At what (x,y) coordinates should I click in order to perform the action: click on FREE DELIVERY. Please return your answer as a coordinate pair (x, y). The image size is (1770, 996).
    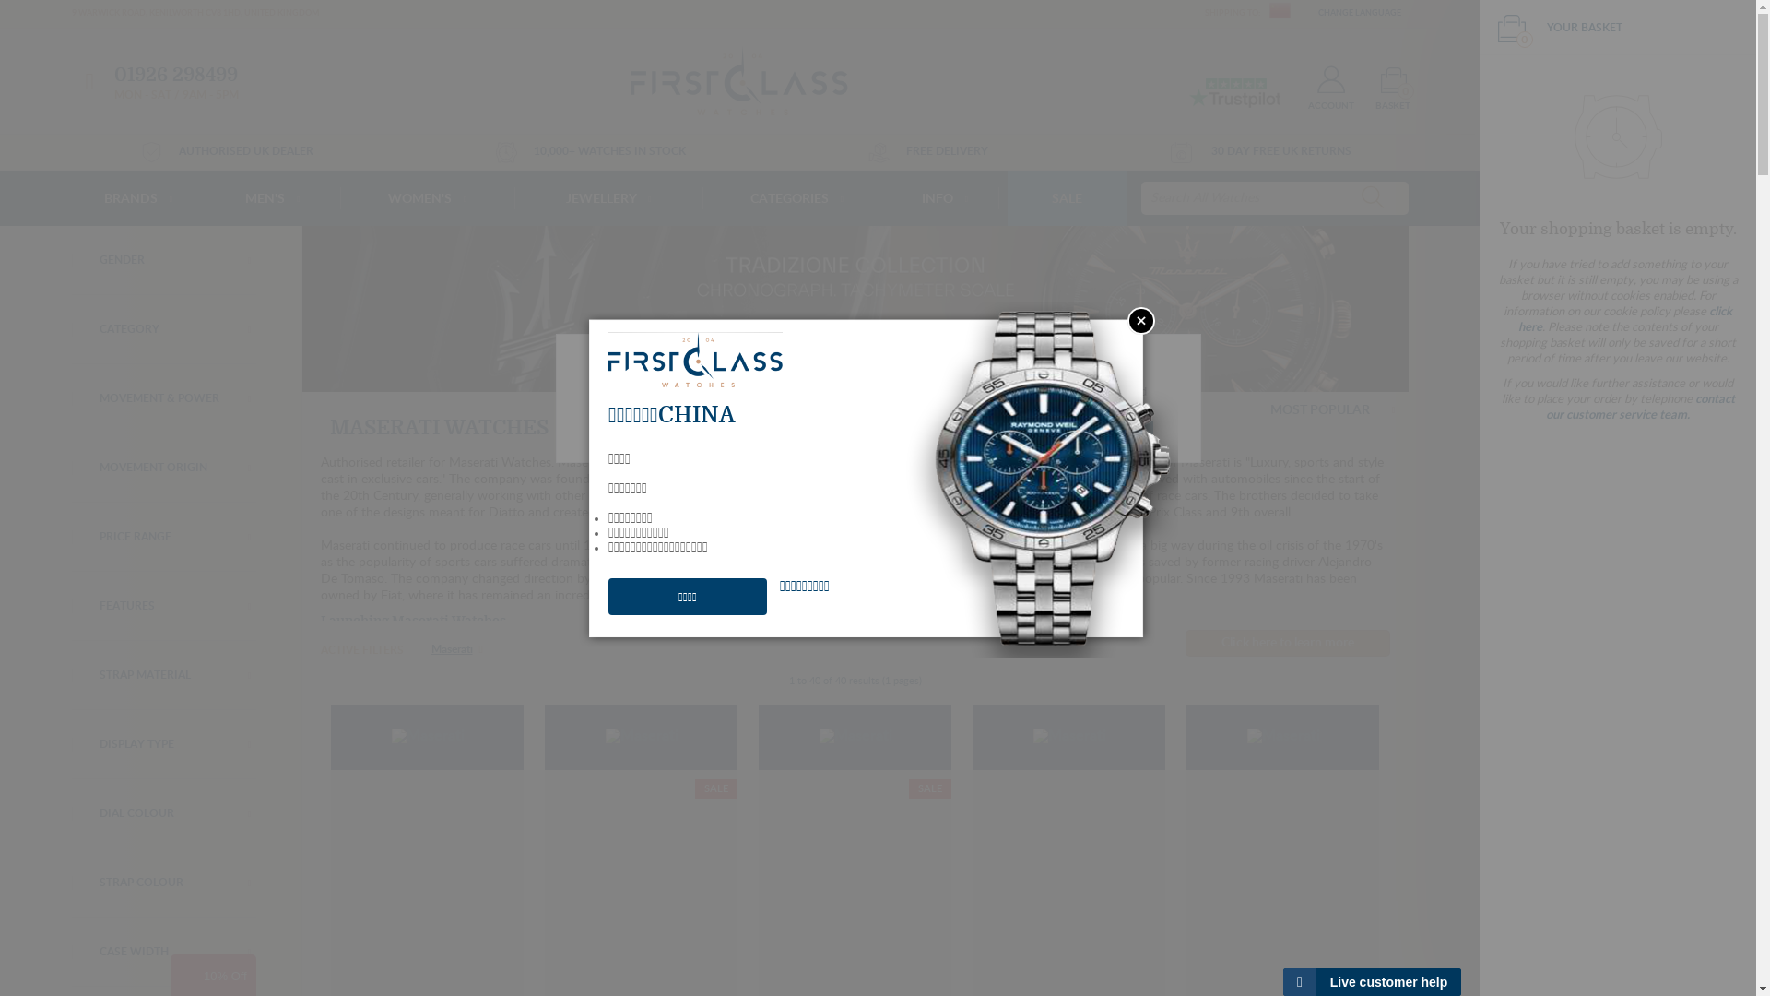
    Looking at the image, I should click on (920, 151).